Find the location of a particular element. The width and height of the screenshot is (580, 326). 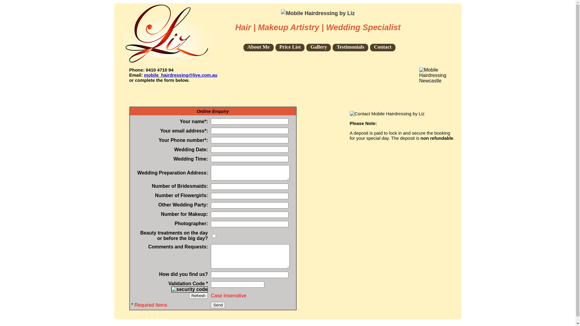

mobile_hairdressing@live.com.au is located at coordinates (181, 75).